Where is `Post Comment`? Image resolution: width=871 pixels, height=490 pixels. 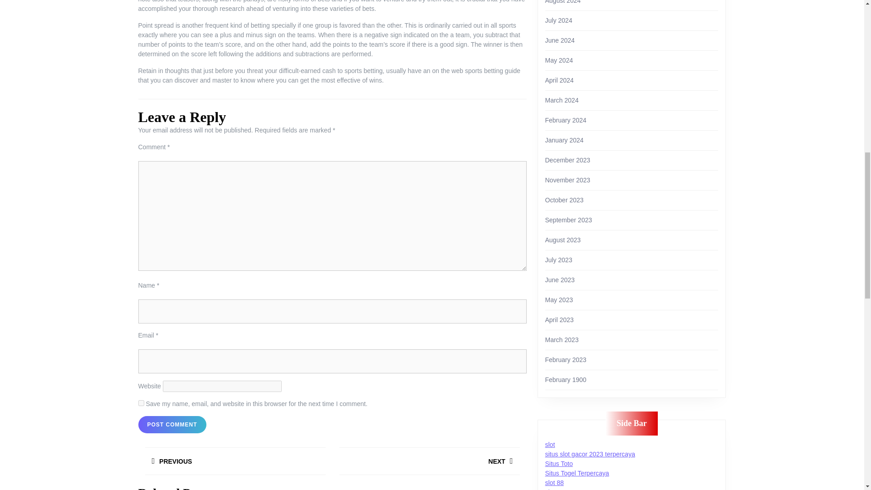
Post Comment is located at coordinates (429, 463).